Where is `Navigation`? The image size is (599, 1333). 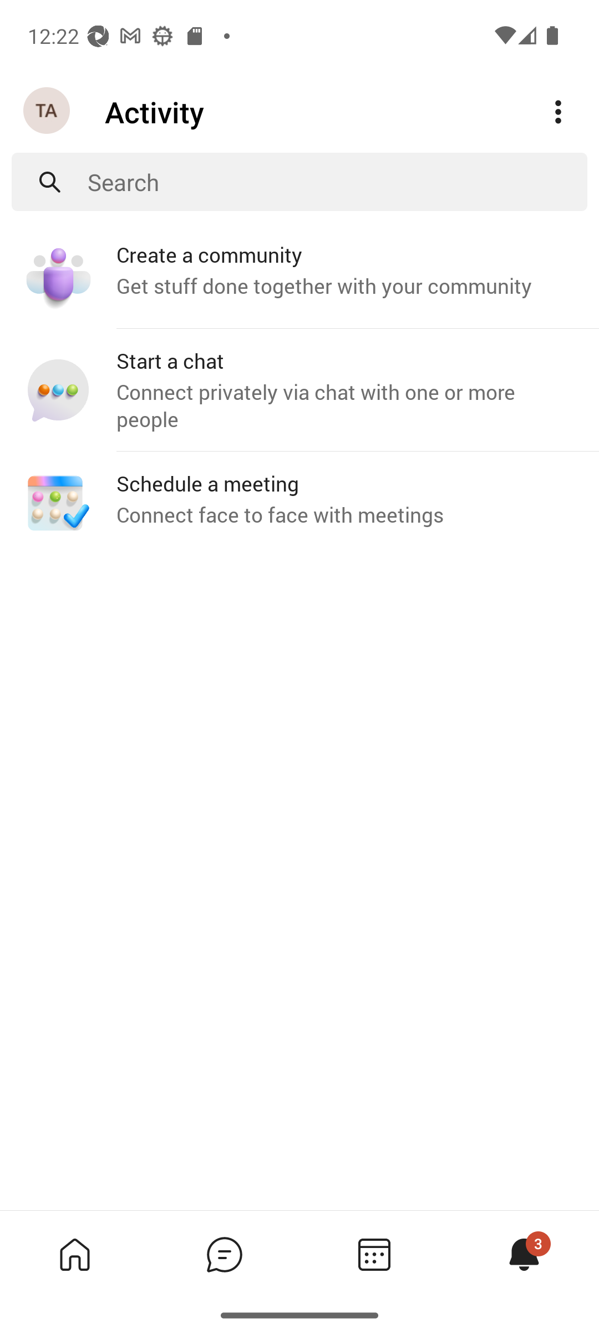 Navigation is located at coordinates (48, 111).